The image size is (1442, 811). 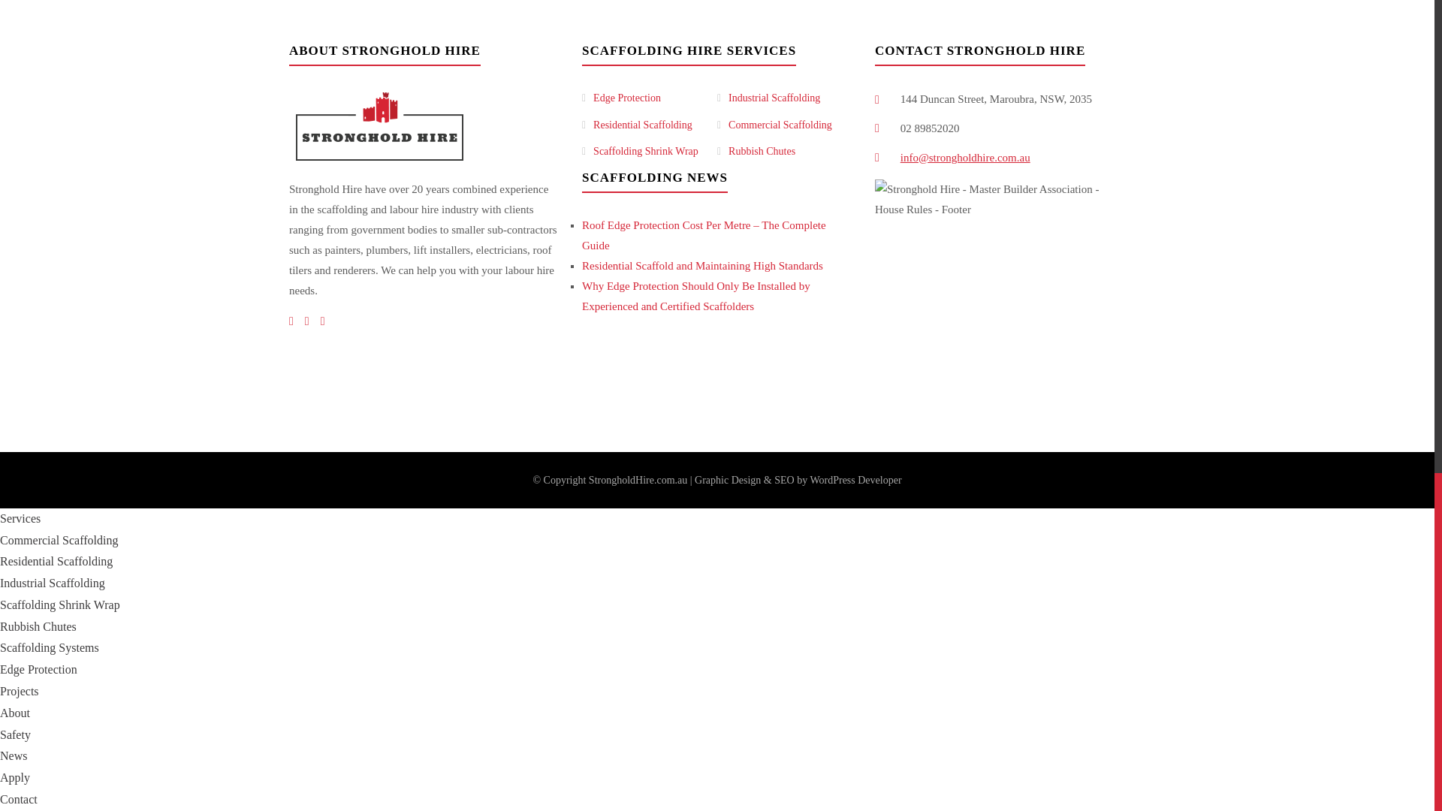 I want to click on Rubbish Chutes, so click(x=762, y=152).